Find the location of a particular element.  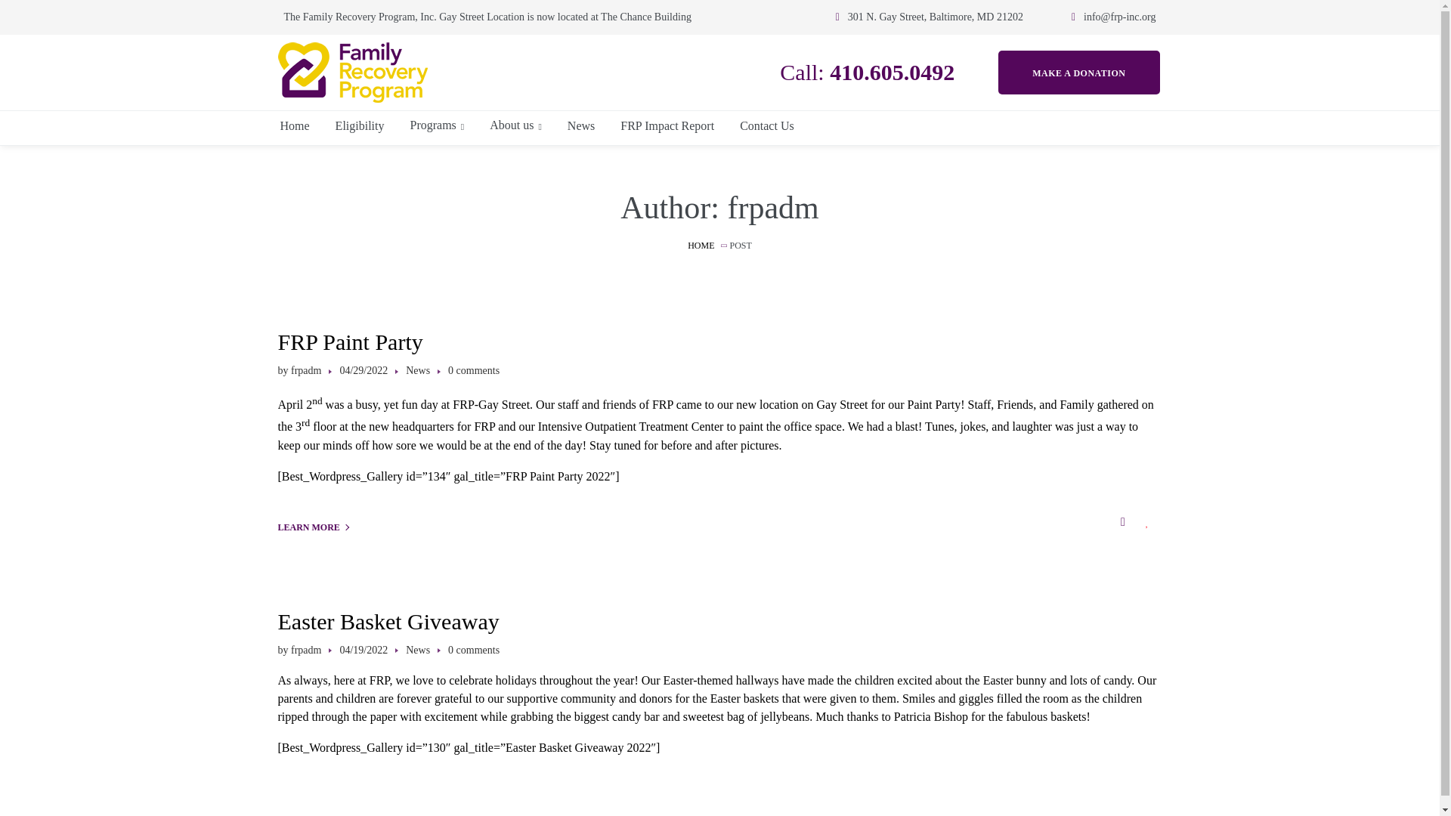

Contact Us is located at coordinates (767, 125).